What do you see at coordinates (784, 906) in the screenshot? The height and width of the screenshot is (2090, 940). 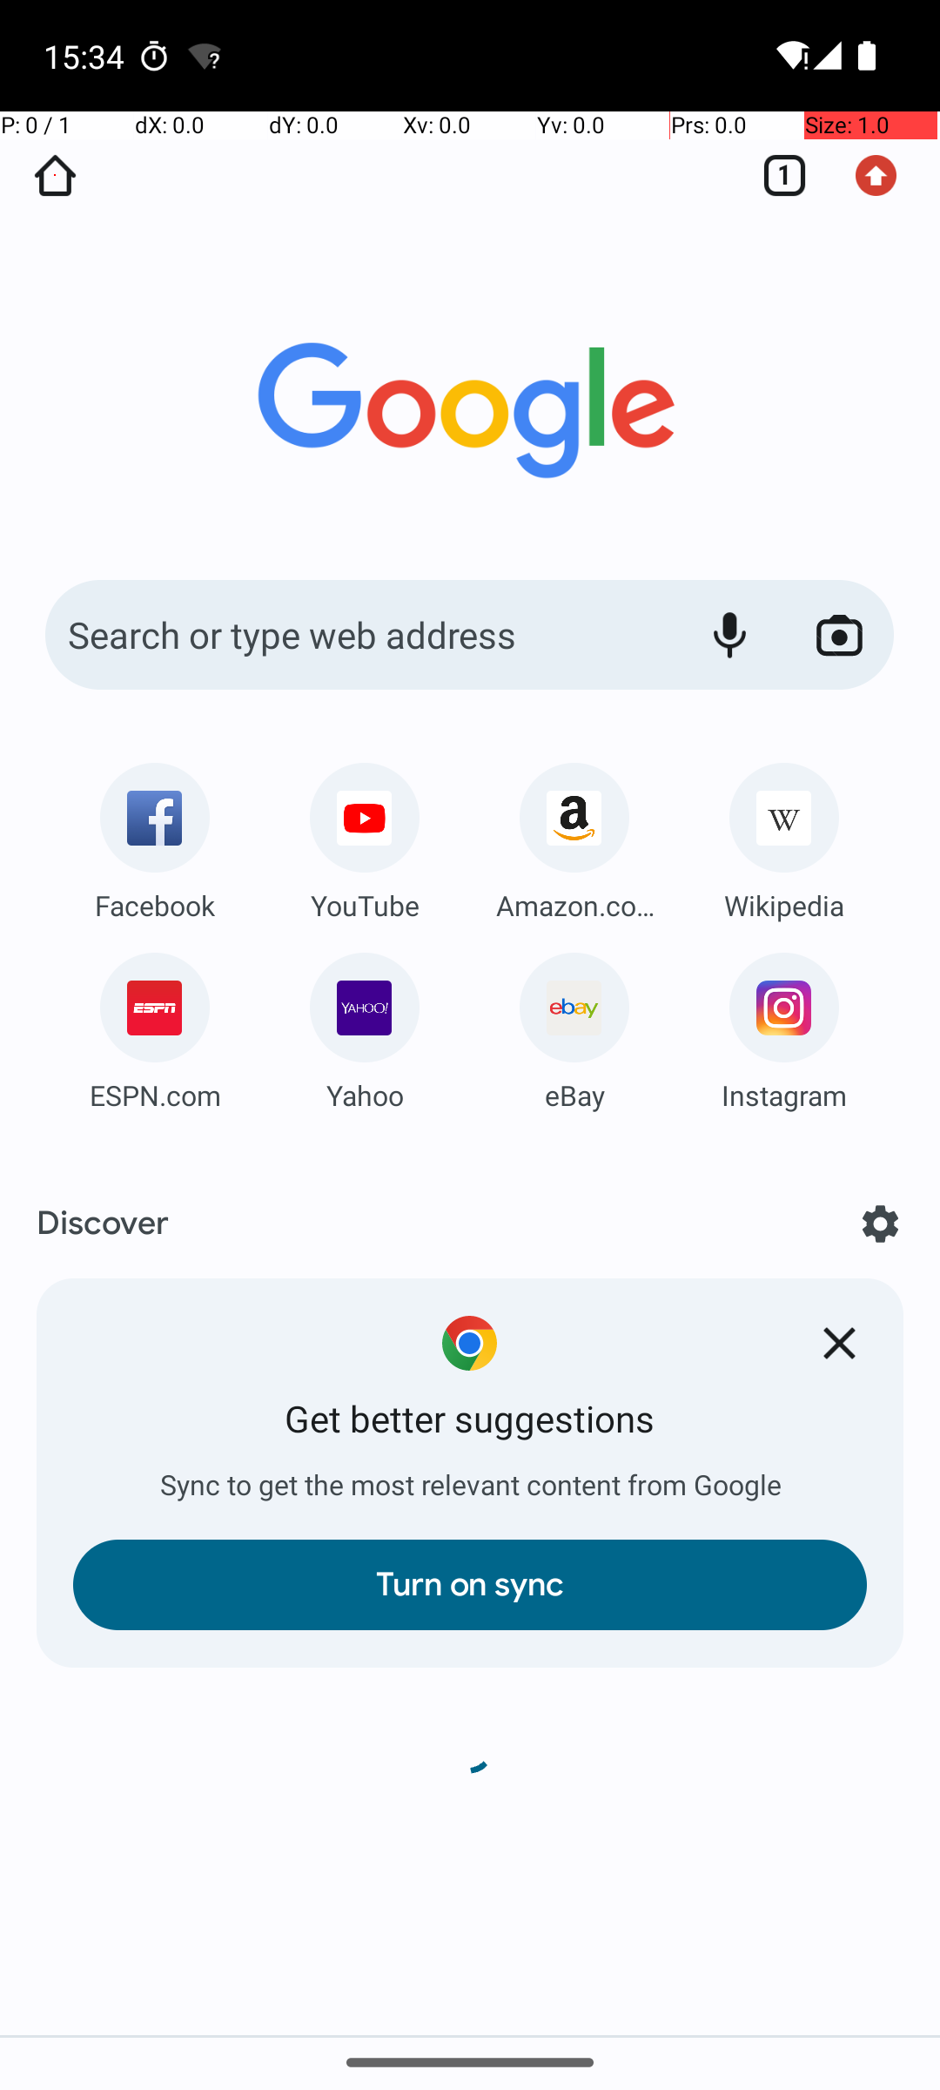 I see `Wikipedia` at bounding box center [784, 906].